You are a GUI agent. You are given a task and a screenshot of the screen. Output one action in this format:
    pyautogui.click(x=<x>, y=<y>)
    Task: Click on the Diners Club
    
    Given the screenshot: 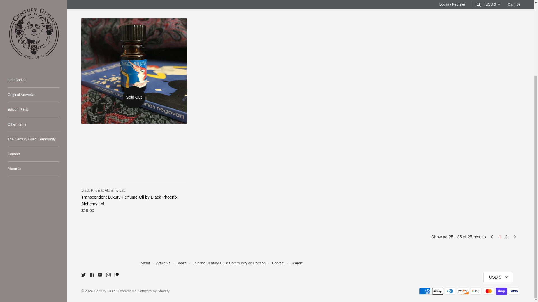 What is the action you would take?
    pyautogui.click(x=450, y=291)
    